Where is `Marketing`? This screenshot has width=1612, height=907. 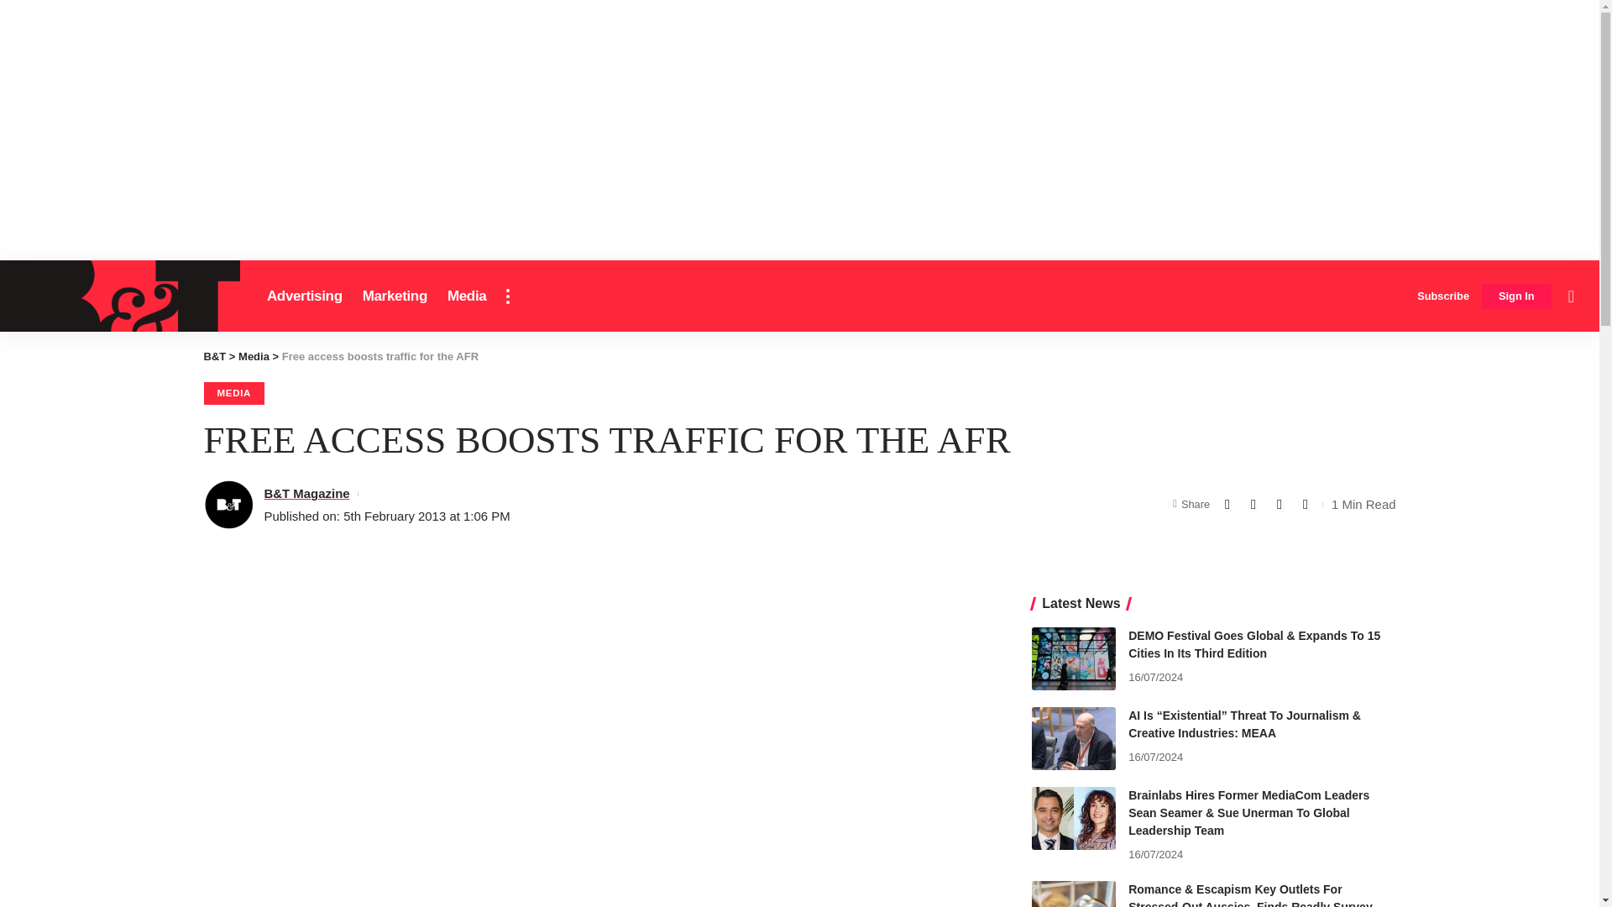
Marketing is located at coordinates (395, 296).